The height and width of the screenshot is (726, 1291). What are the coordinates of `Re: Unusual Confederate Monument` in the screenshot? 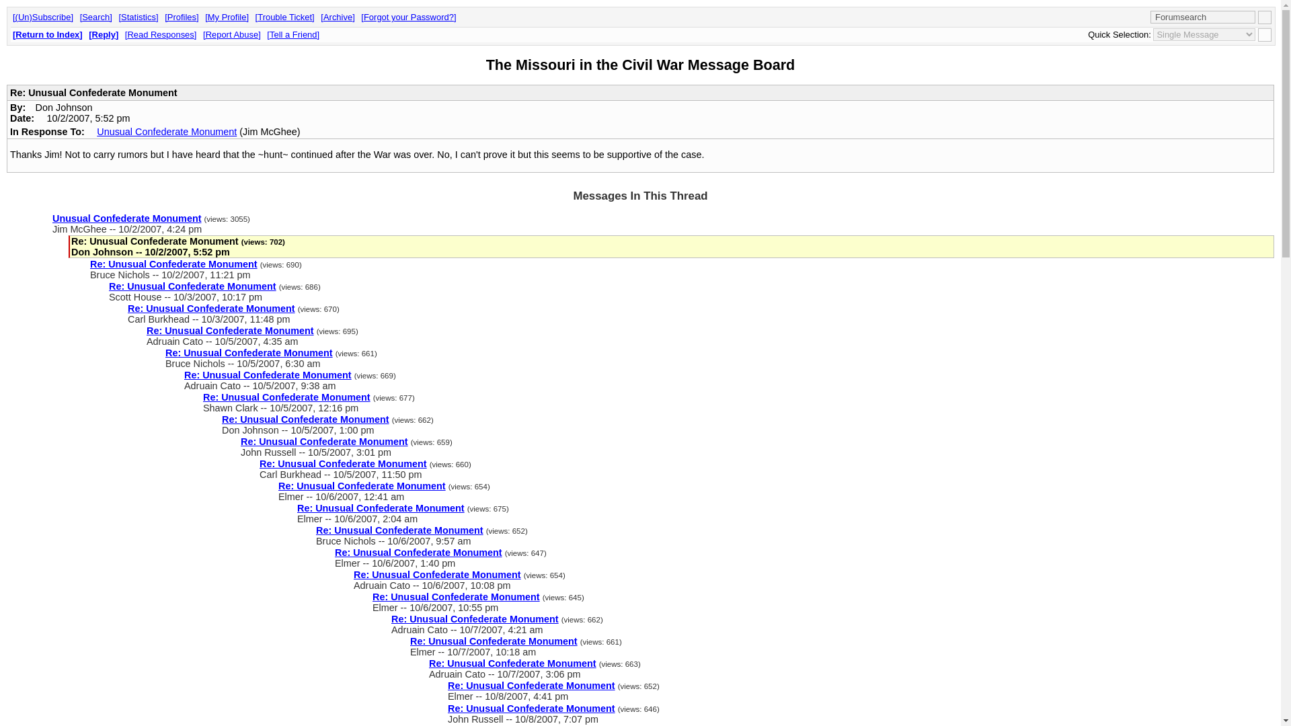 It's located at (286, 397).